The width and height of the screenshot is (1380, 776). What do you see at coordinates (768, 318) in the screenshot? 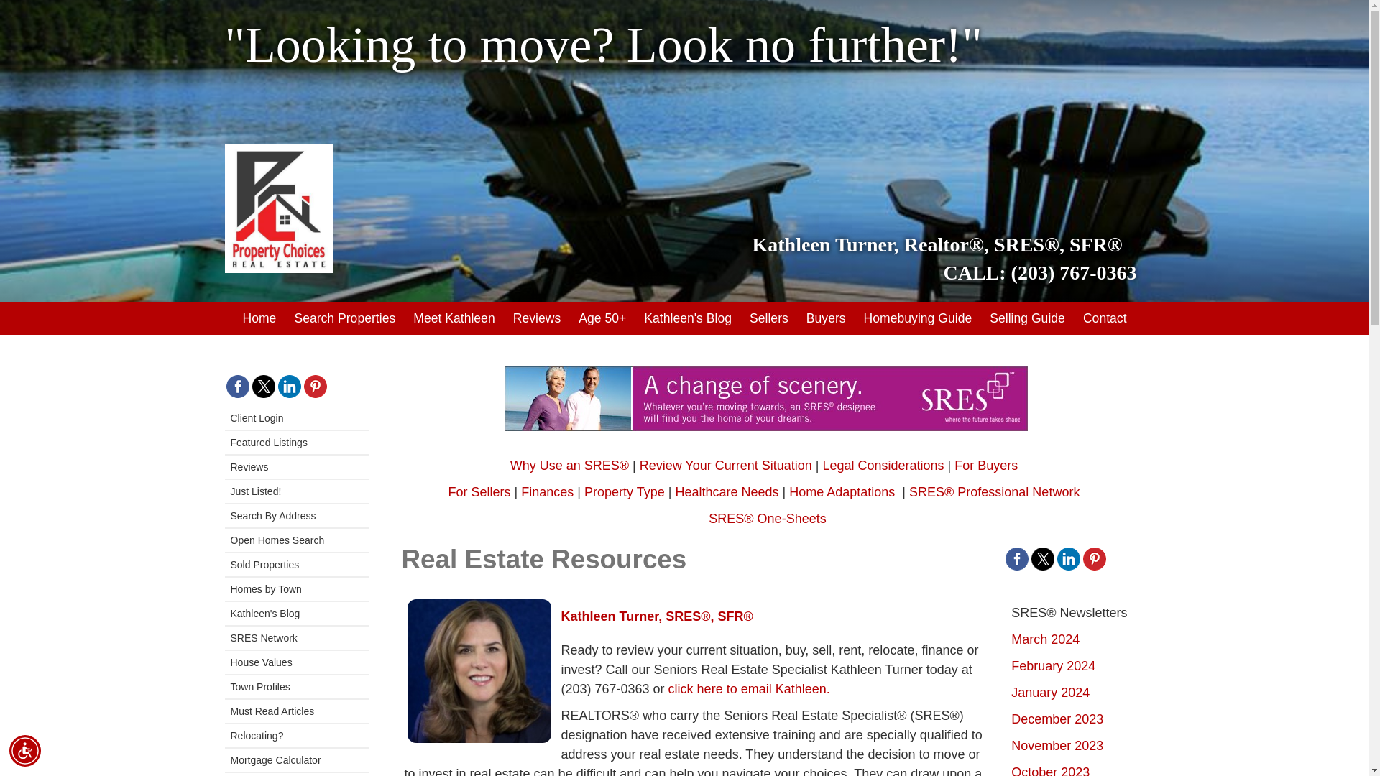
I see `Sellers` at bounding box center [768, 318].